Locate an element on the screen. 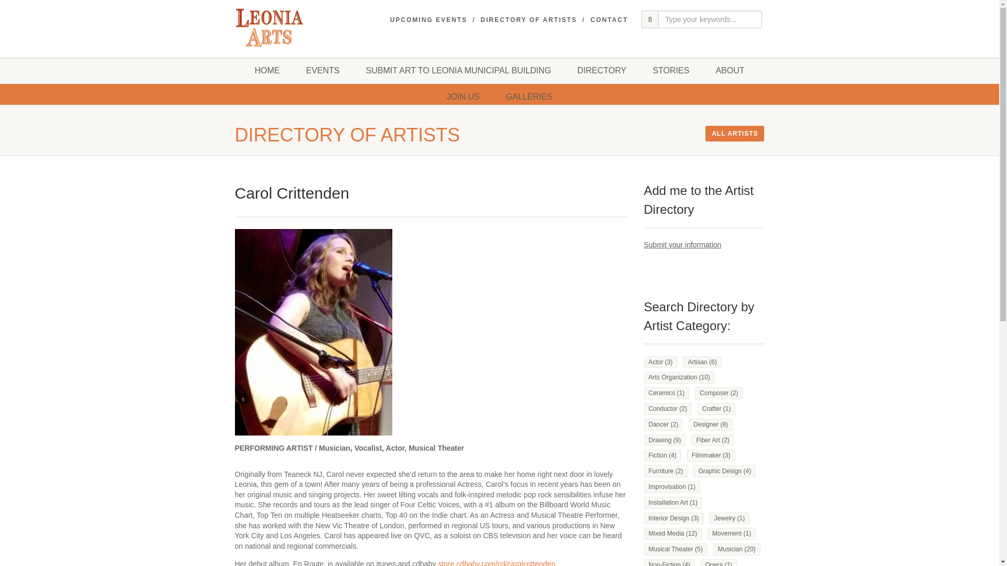 The image size is (1007, 566). JOIN US is located at coordinates (463, 96).